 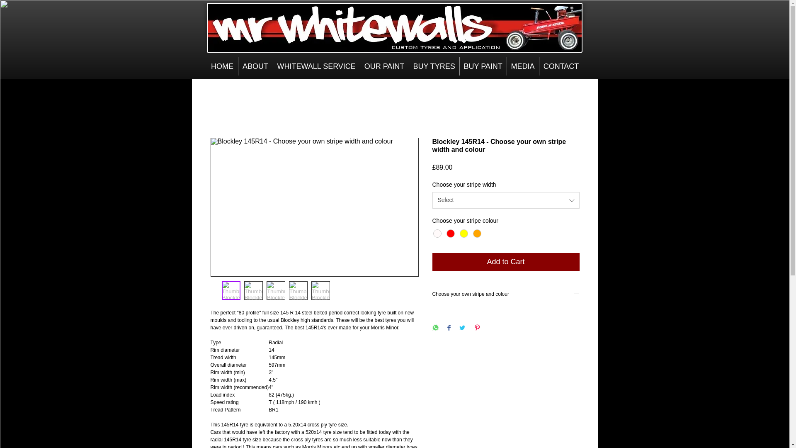 I want to click on Choose your own stripe and colour, so click(x=506, y=295).